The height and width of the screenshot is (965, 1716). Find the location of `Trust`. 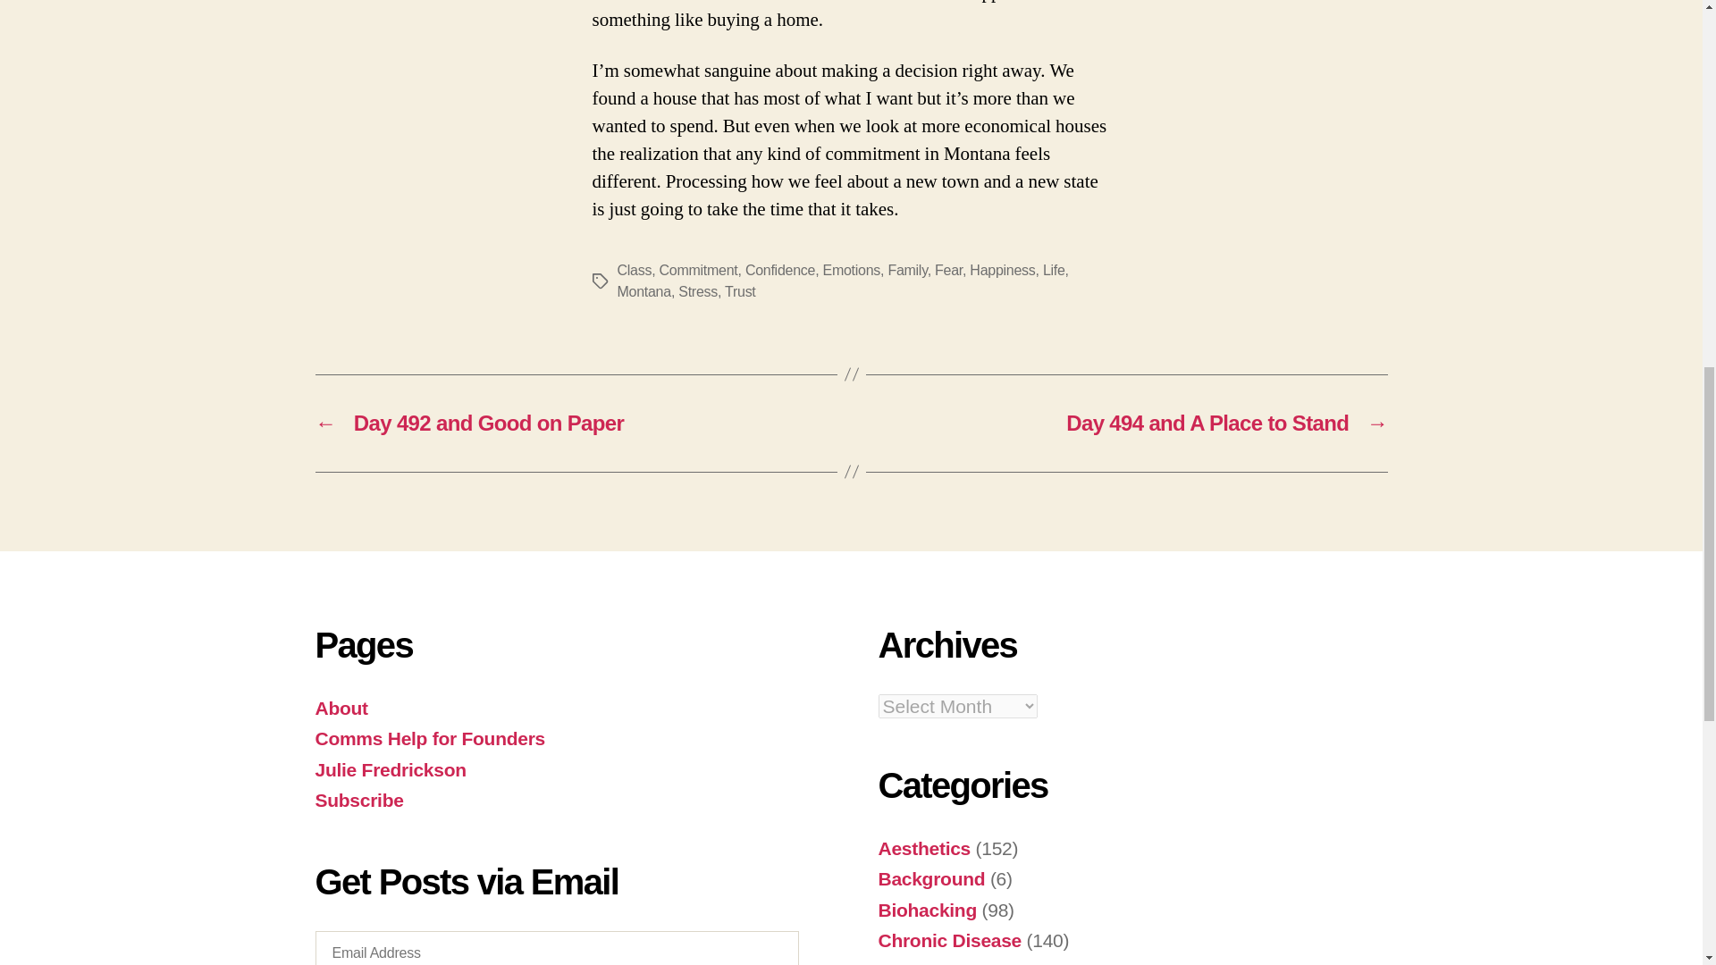

Trust is located at coordinates (740, 291).